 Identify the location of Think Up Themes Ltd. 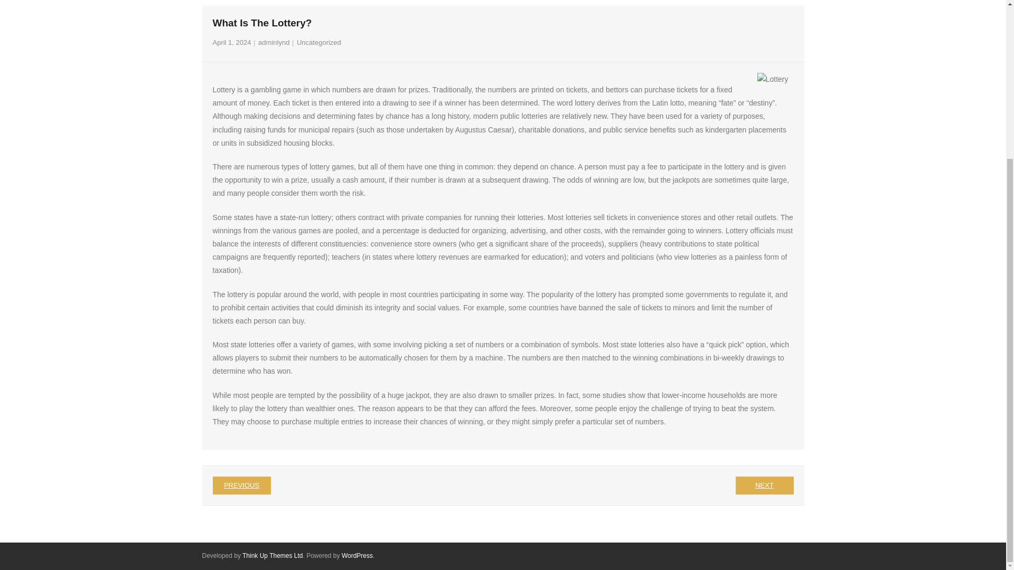
(273, 555).